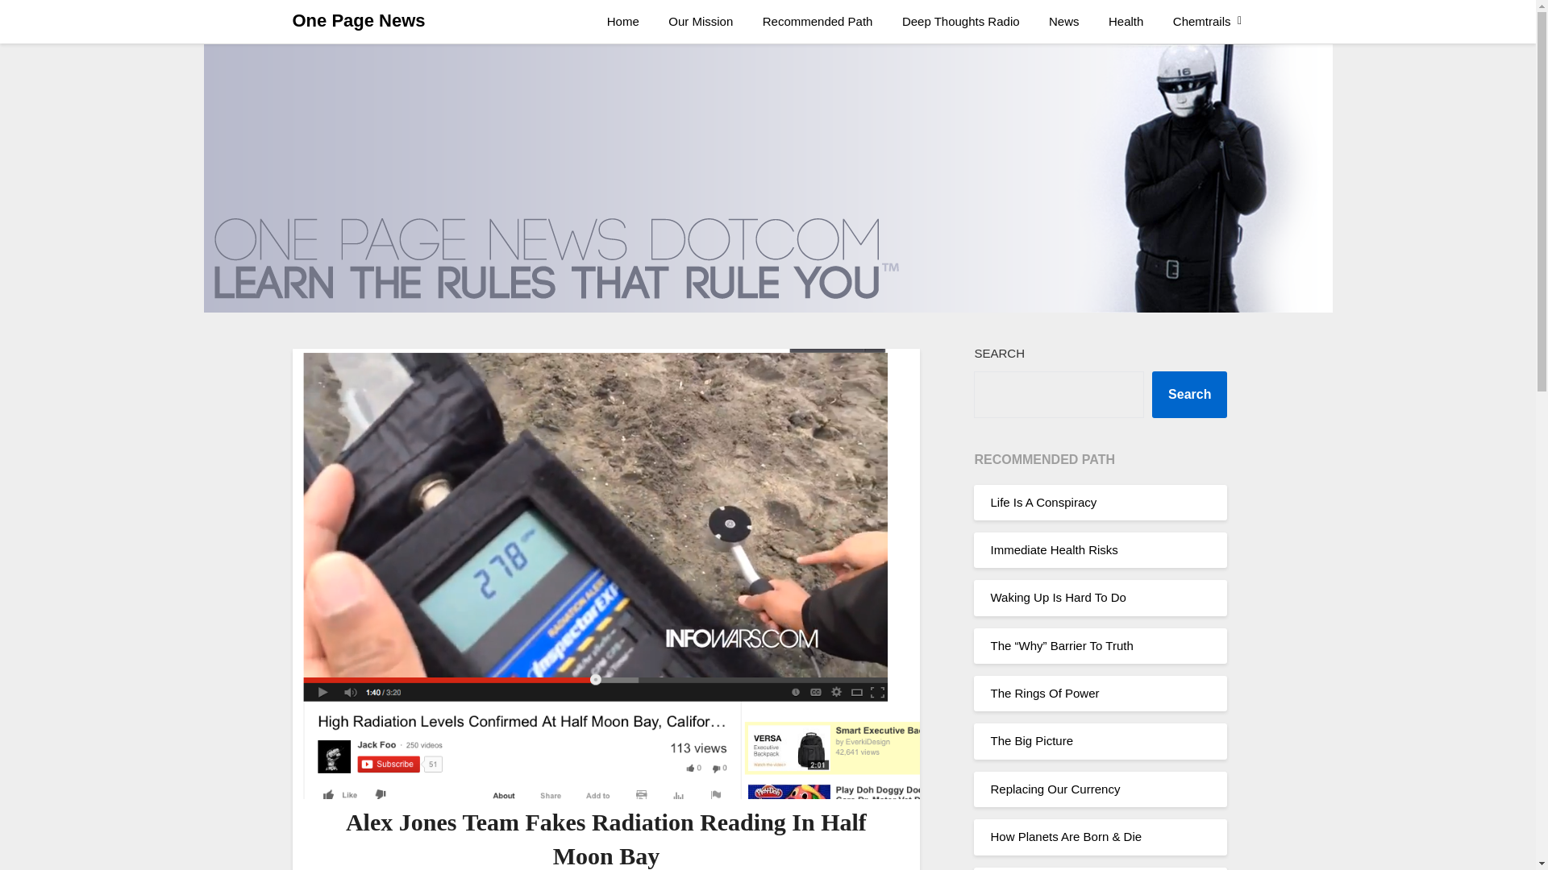  Describe the element at coordinates (622, 22) in the screenshot. I see `Home` at that location.